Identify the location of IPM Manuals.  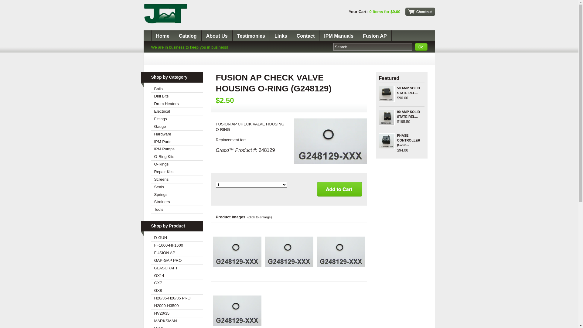
(339, 36).